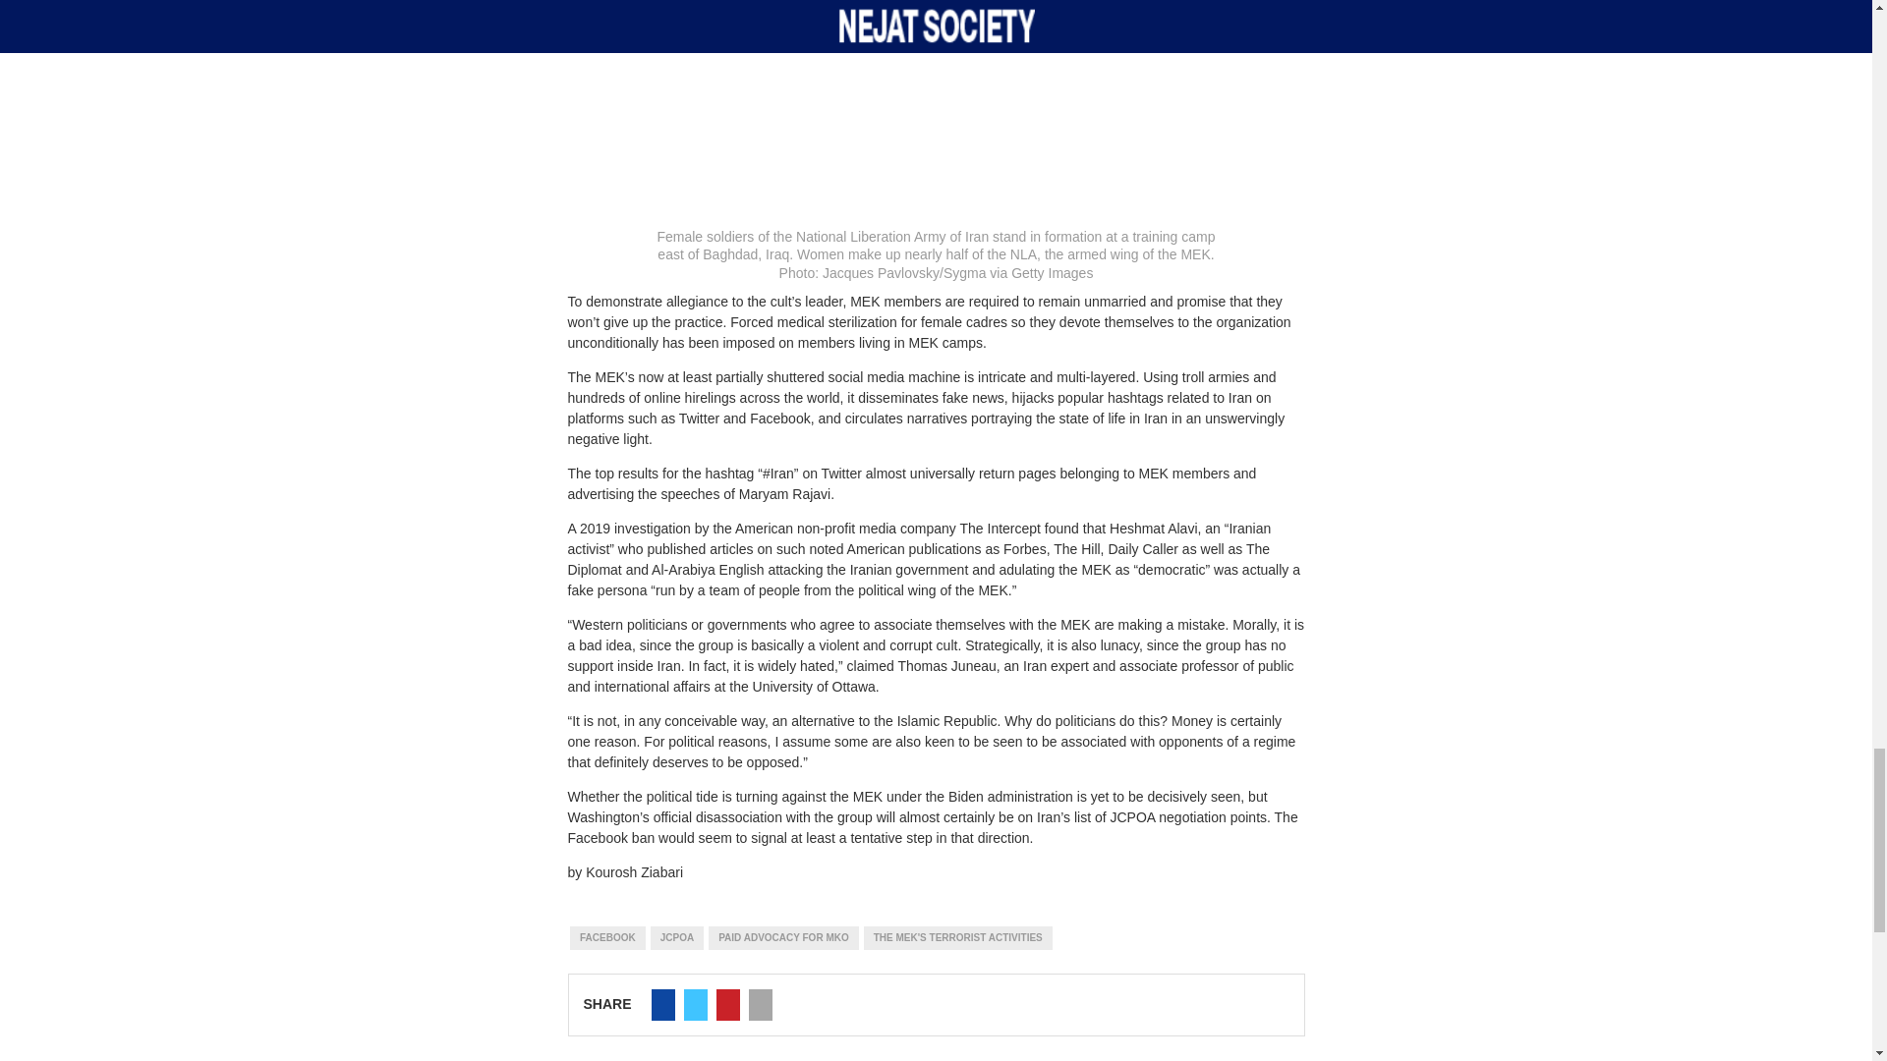 The width and height of the screenshot is (1887, 1061). I want to click on FACEBOOK, so click(607, 937).